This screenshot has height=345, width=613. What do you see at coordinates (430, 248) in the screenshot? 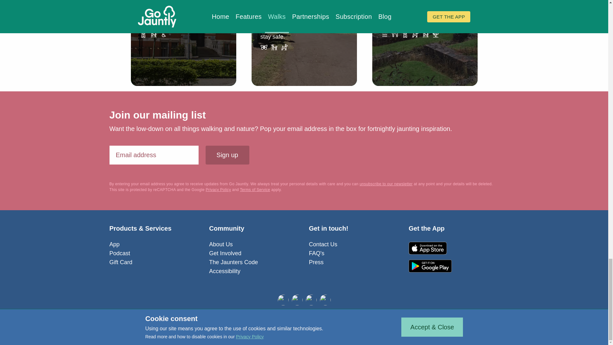
I see `Download on the App Store` at bounding box center [430, 248].